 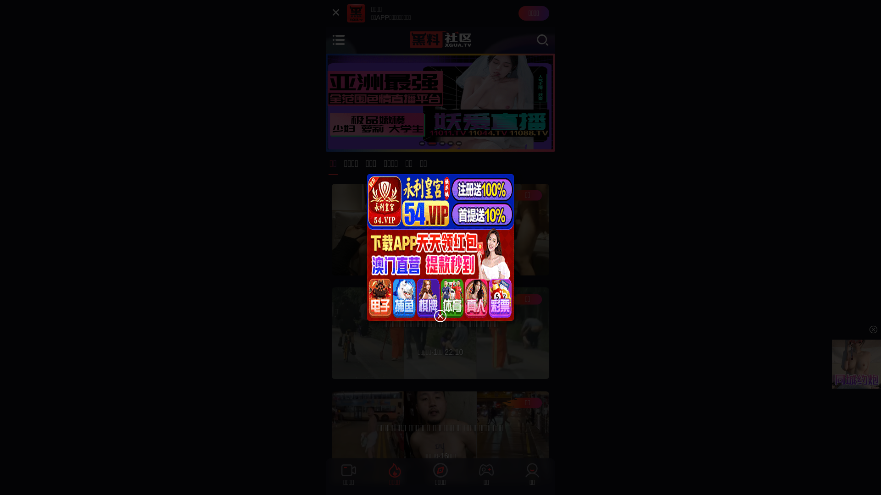 I want to click on 2, so click(x=432, y=143).